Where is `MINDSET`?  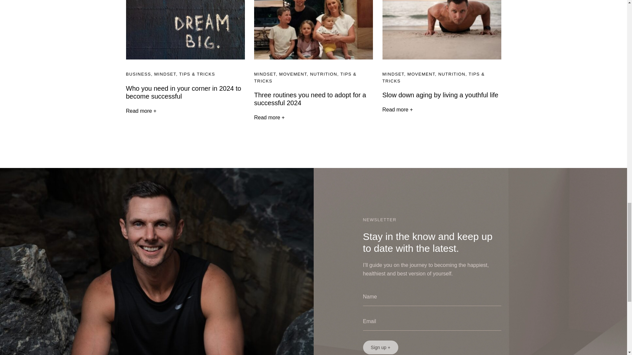
MINDSET is located at coordinates (265, 74).